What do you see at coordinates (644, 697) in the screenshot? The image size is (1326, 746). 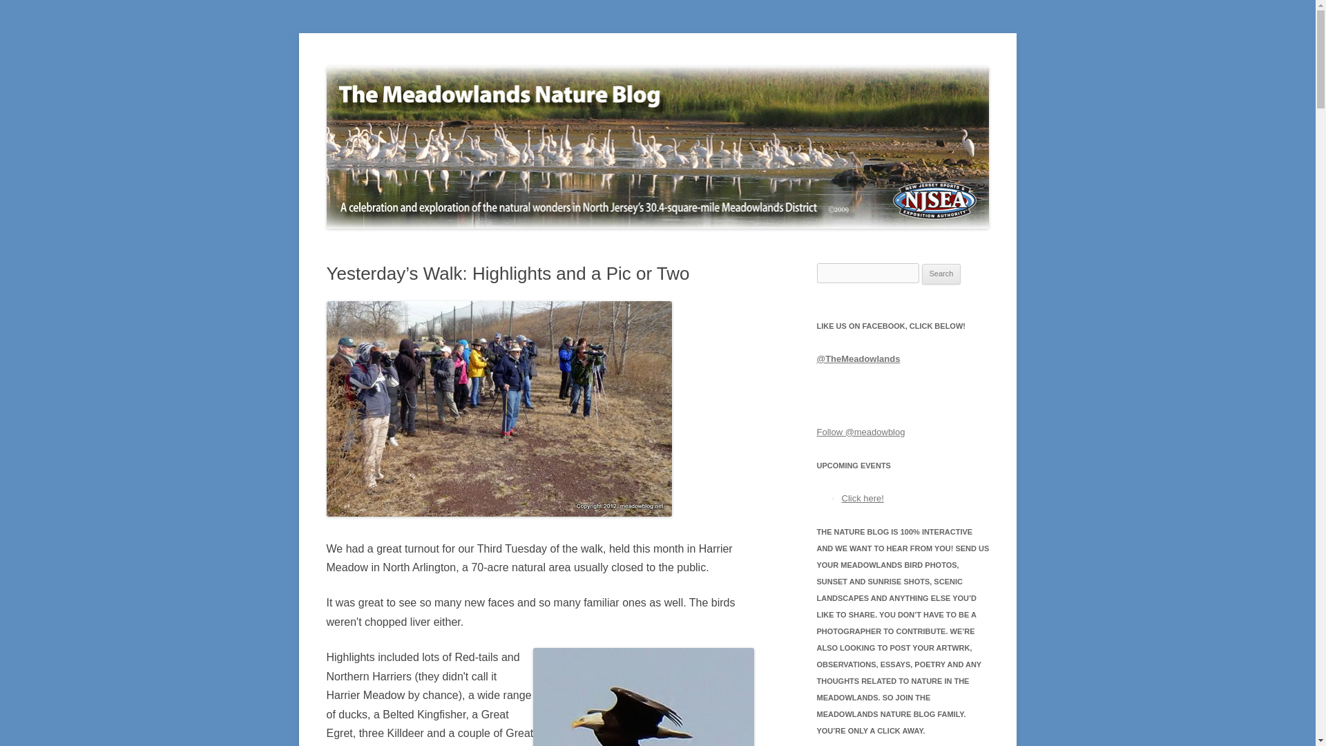 I see `Baldeagle` at bounding box center [644, 697].